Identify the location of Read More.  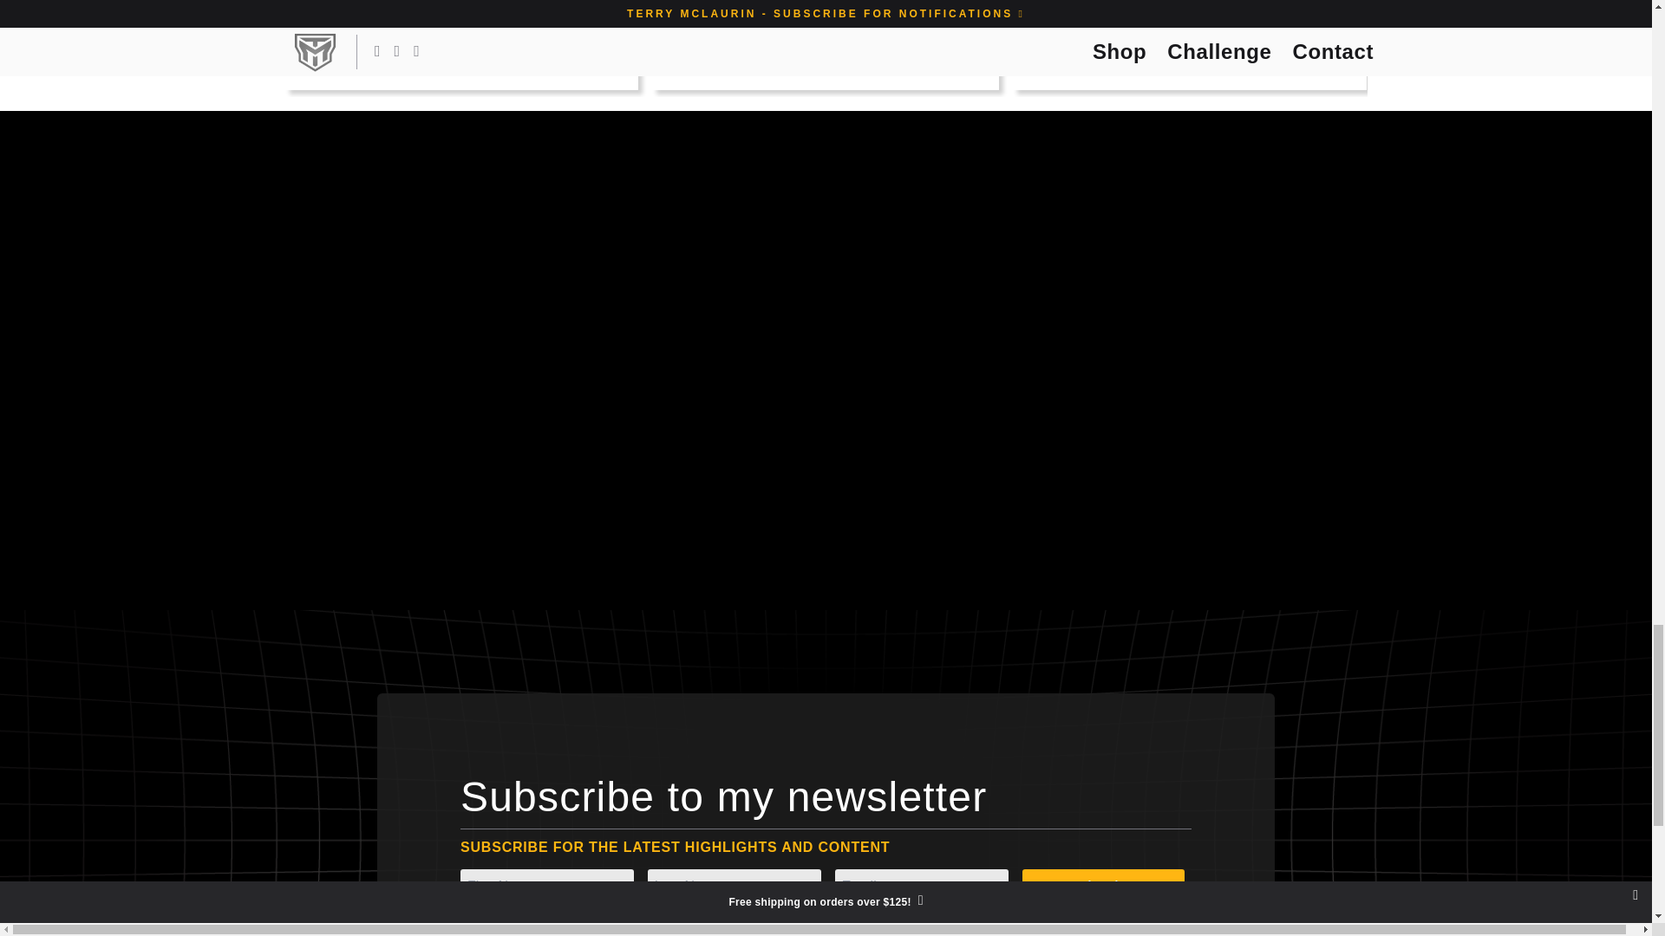
(554, 61).